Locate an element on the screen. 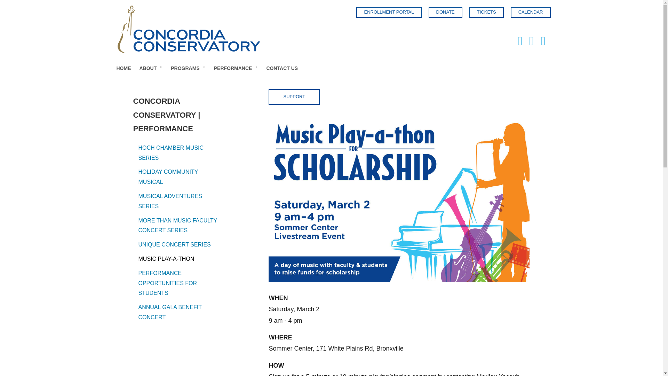  TICKETS is located at coordinates (486, 12).